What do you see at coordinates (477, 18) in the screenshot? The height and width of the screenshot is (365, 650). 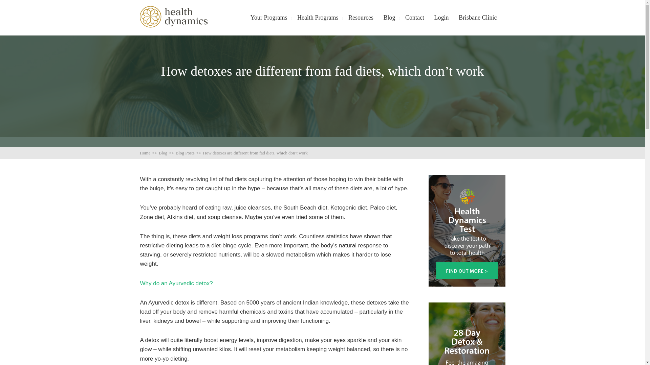 I see `Brisbane Clinic` at bounding box center [477, 18].